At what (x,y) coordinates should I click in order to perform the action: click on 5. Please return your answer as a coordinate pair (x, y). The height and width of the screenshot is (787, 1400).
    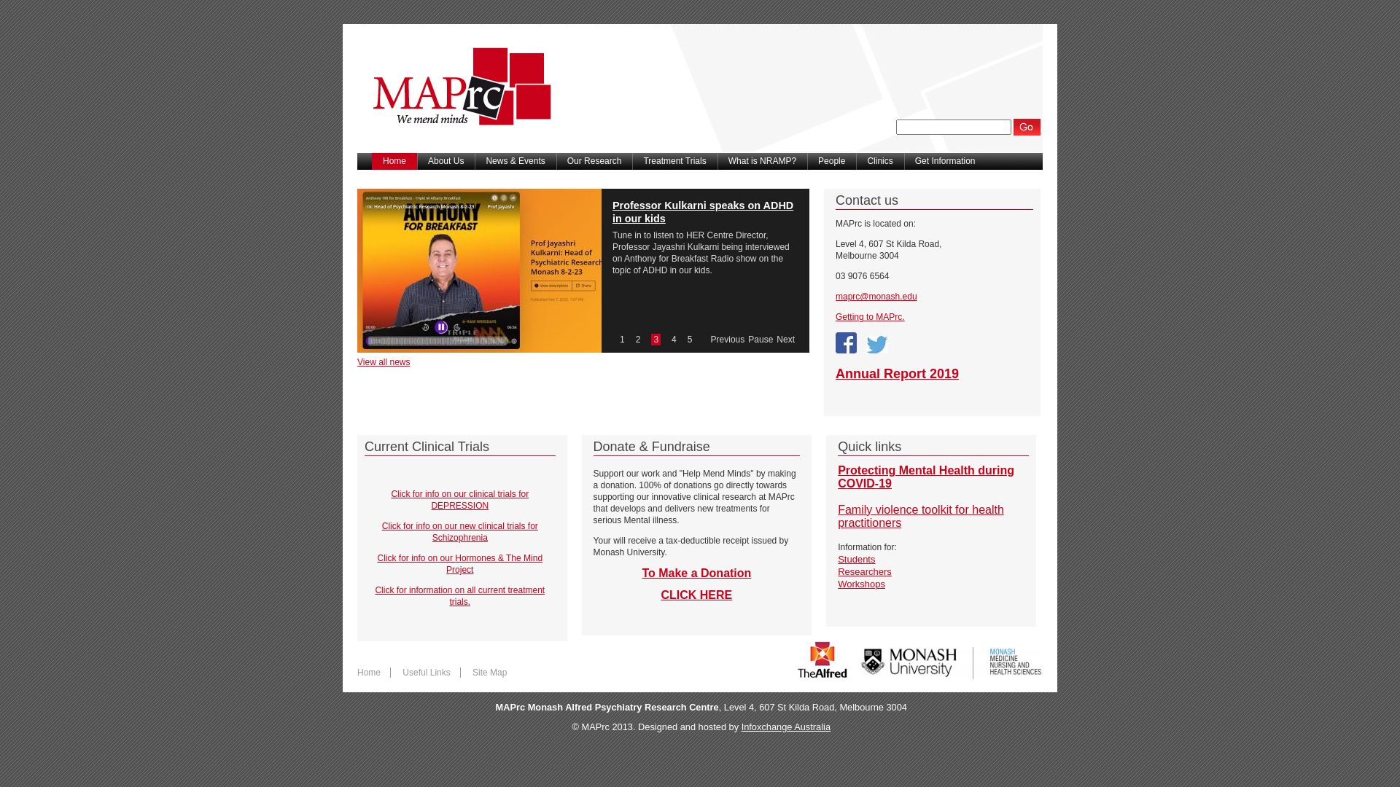
    Looking at the image, I should click on (690, 340).